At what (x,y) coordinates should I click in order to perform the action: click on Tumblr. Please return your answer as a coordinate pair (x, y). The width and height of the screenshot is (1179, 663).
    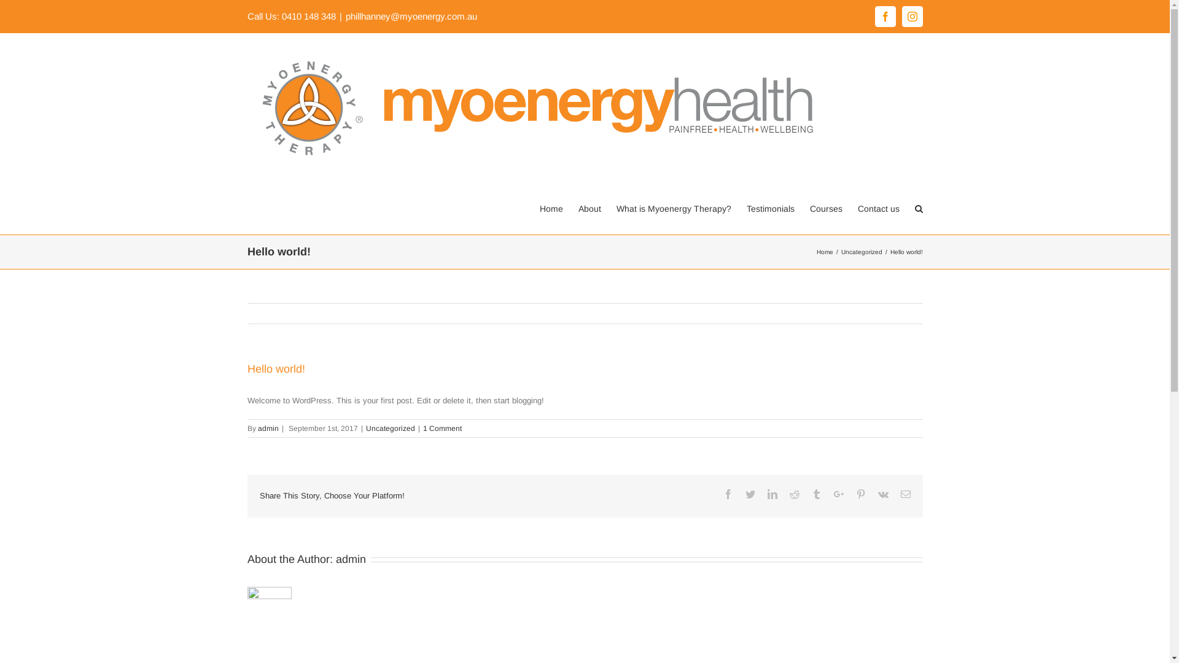
    Looking at the image, I should click on (817, 494).